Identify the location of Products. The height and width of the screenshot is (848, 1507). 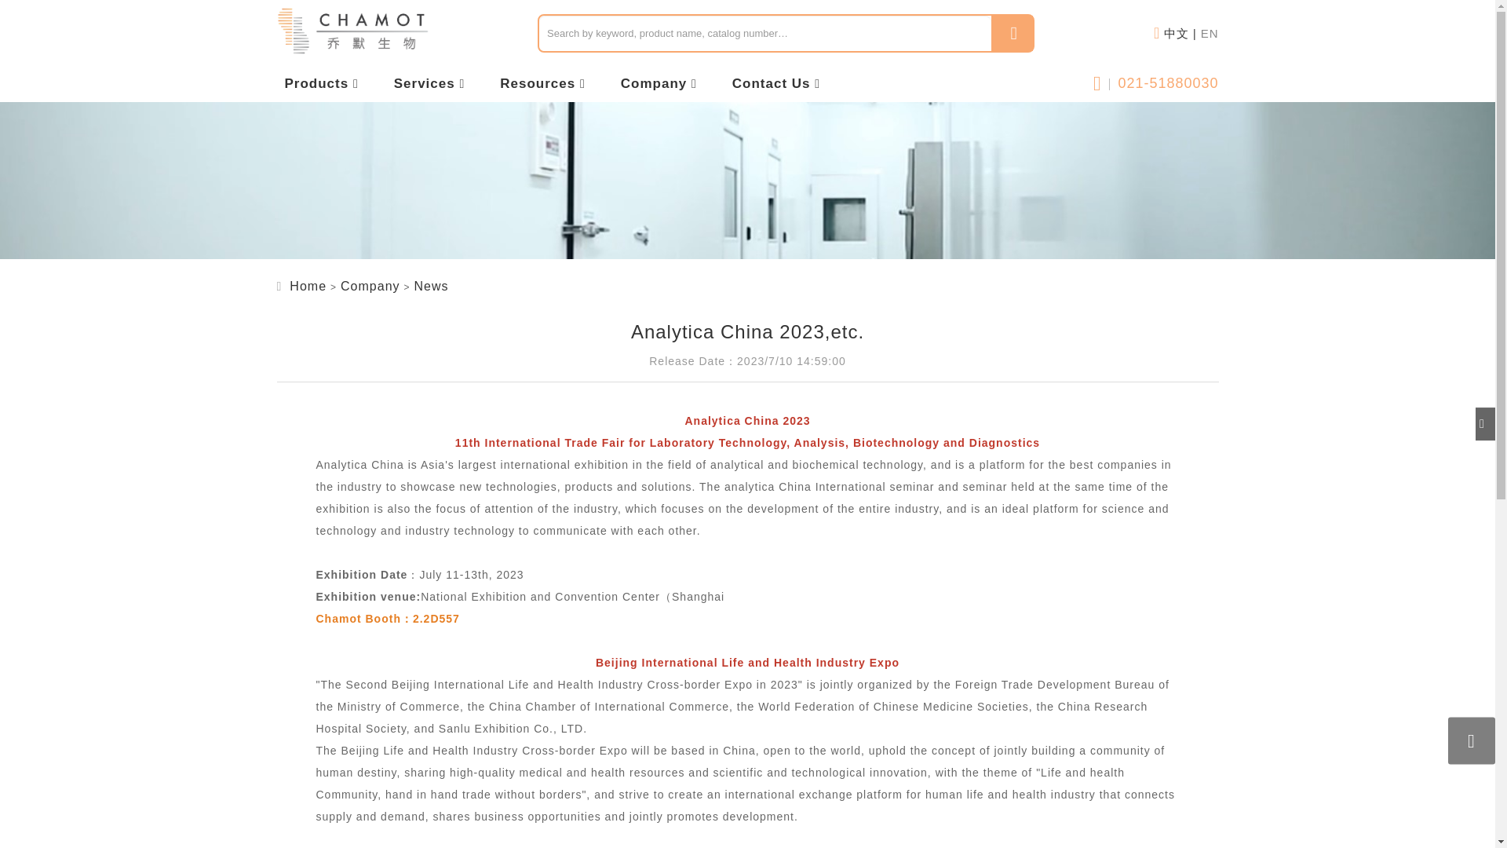
(321, 83).